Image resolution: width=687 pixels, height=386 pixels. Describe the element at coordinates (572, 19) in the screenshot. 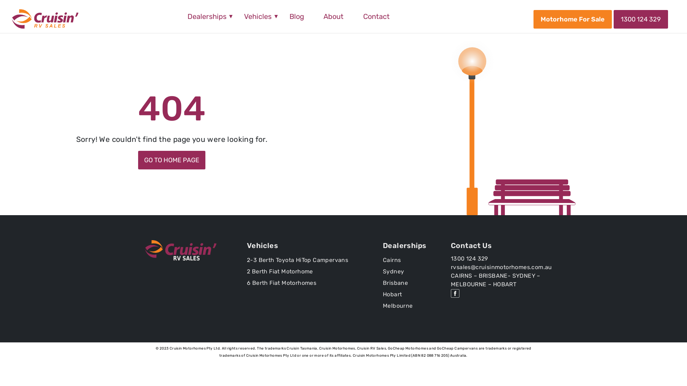

I see `Motorhome For Sale` at that location.